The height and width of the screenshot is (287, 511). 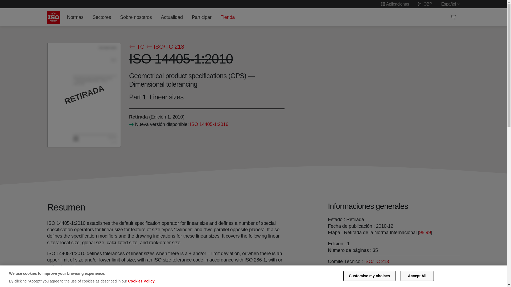 I want to click on  OBP, so click(x=425, y=4).